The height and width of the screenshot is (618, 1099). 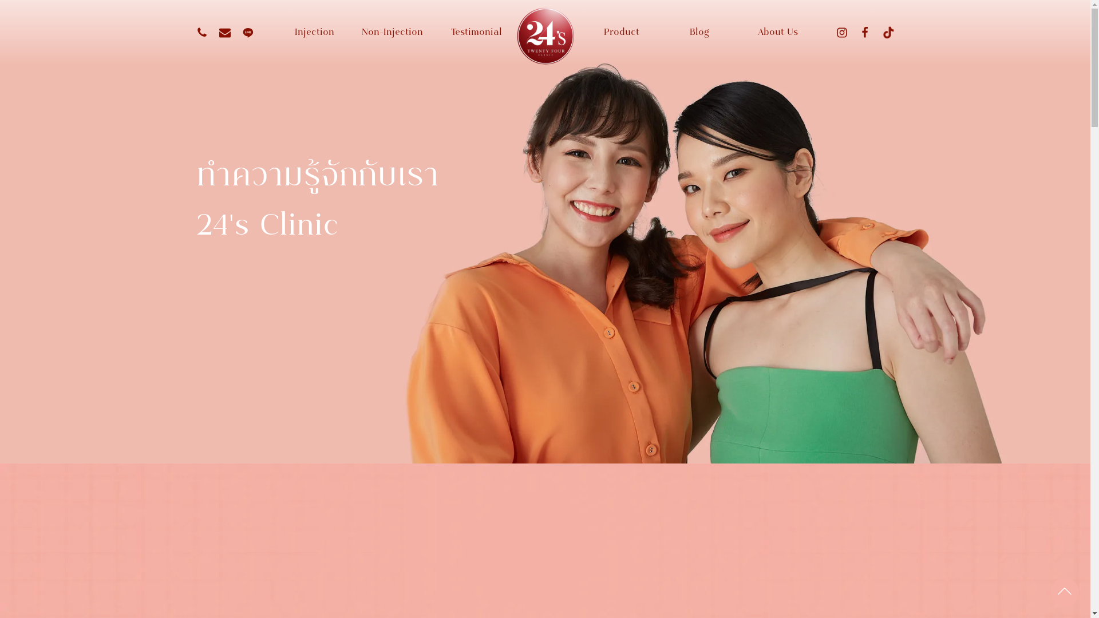 What do you see at coordinates (314, 33) in the screenshot?
I see `Injection` at bounding box center [314, 33].